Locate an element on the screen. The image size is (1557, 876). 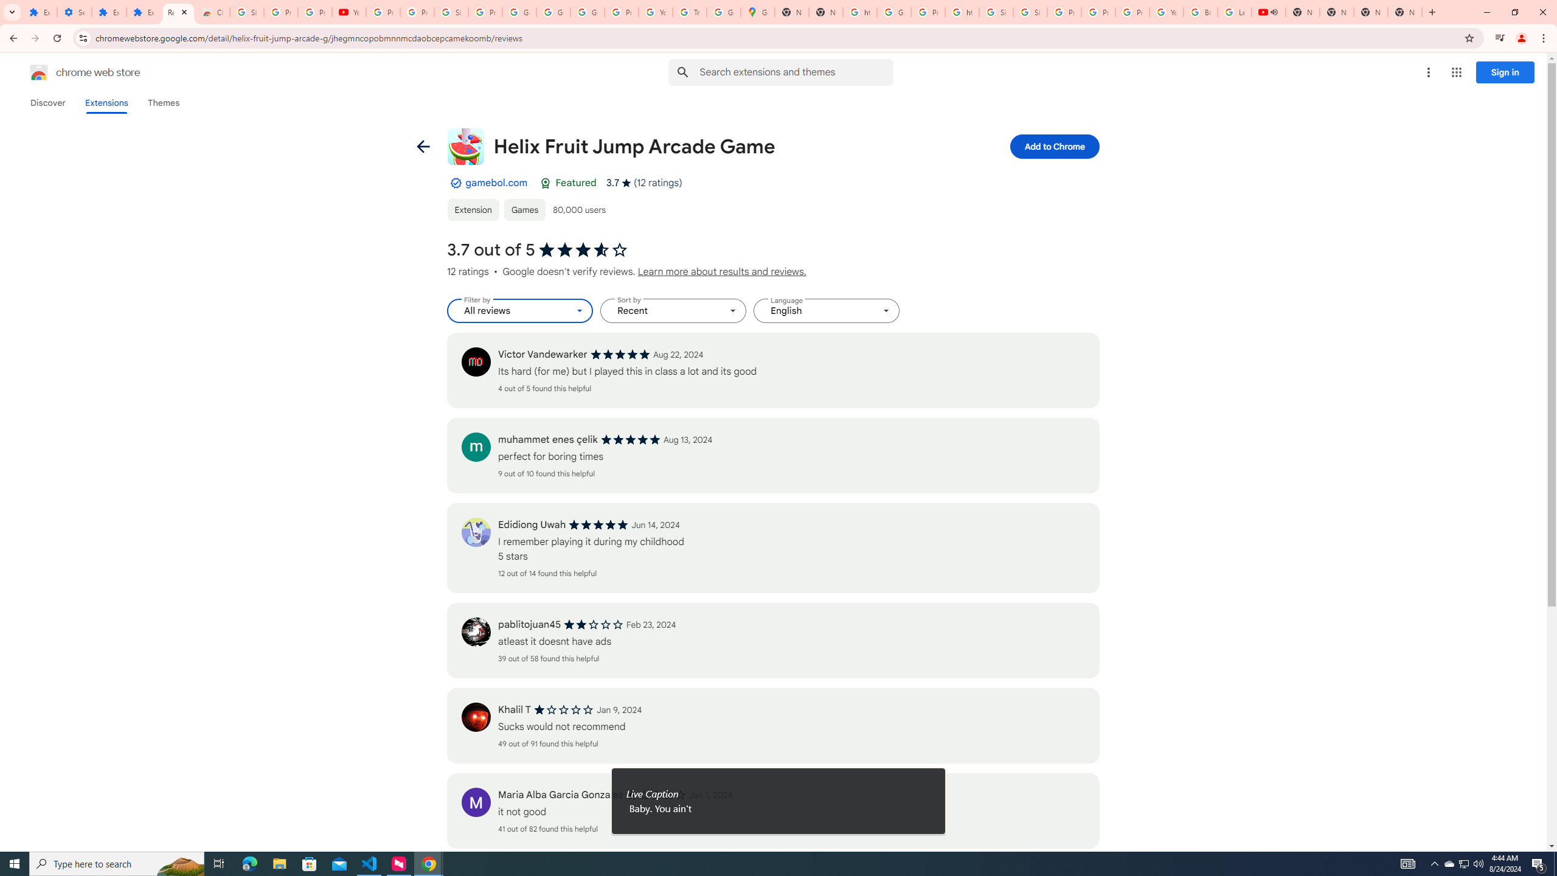
Search input is located at coordinates (796, 72).